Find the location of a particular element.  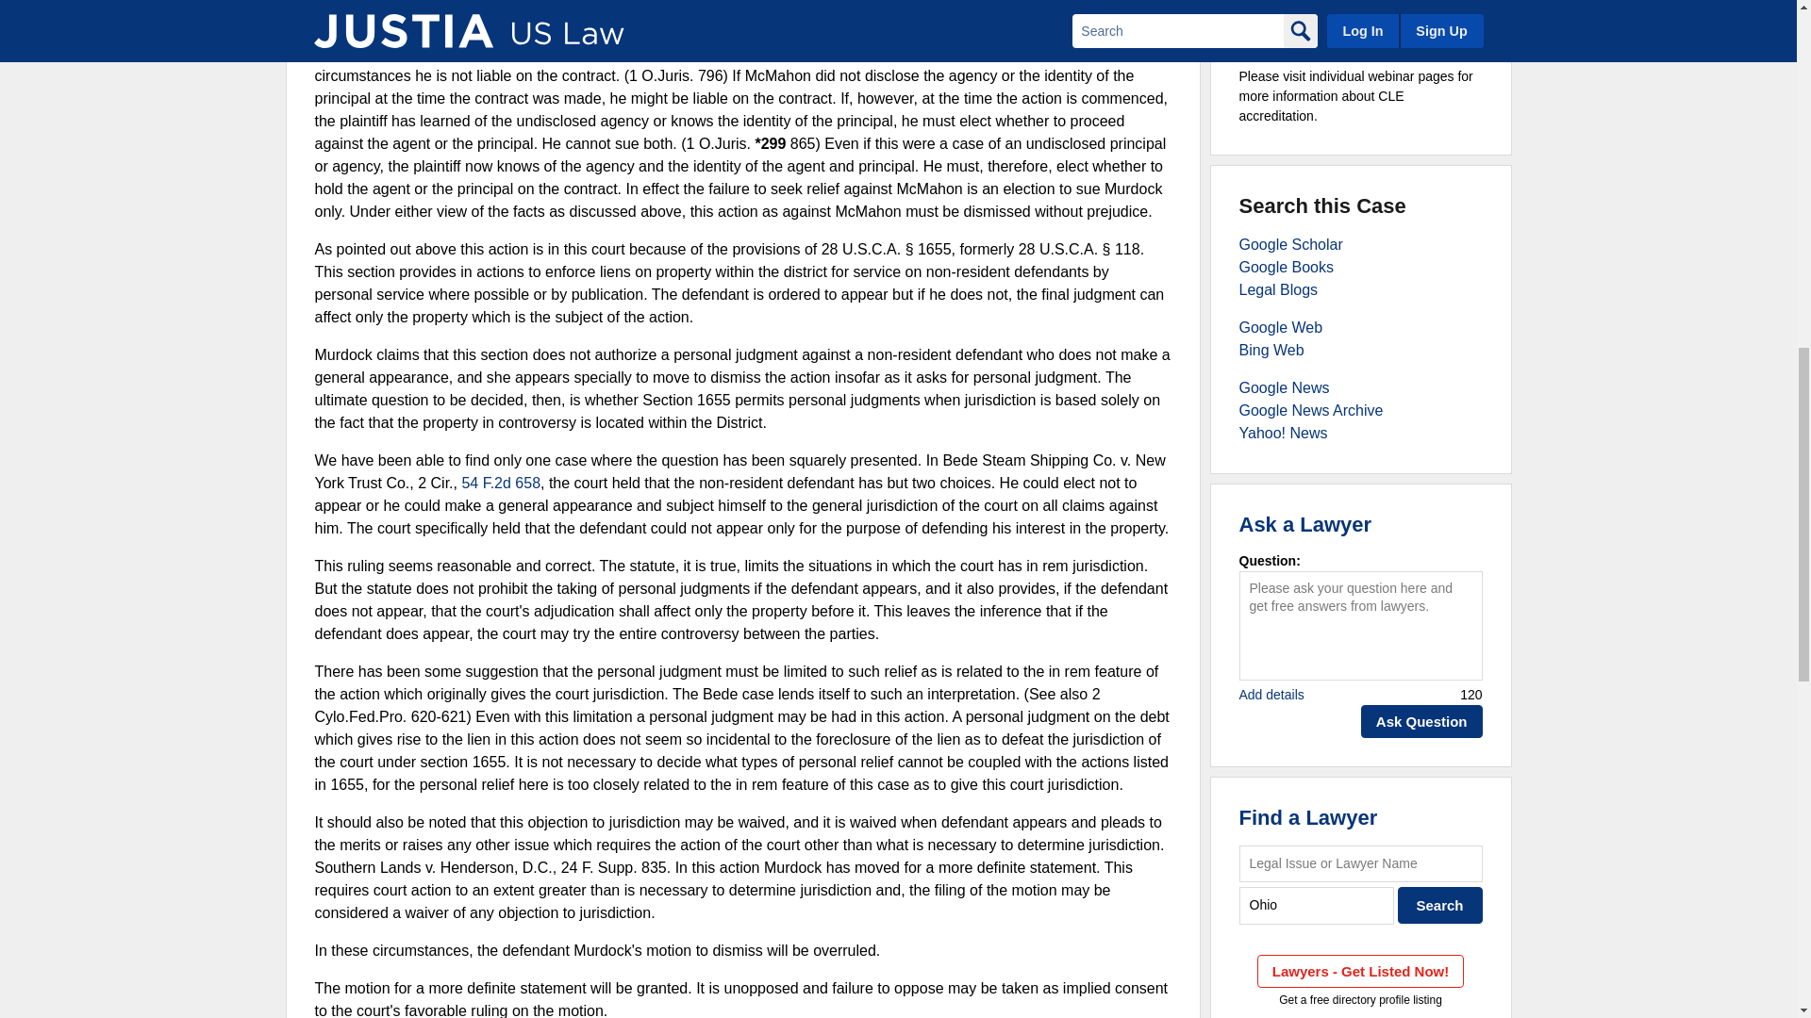

Search is located at coordinates (1440, 905).